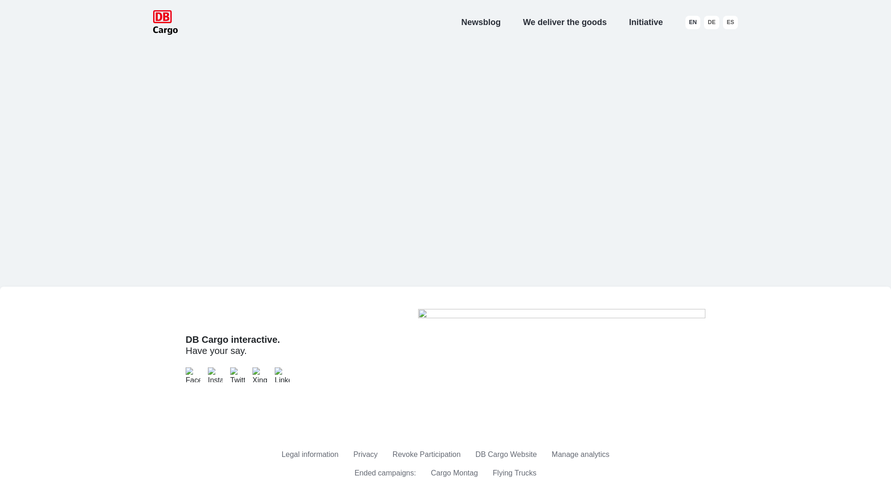  I want to click on DB Cargo Website, so click(506, 454).